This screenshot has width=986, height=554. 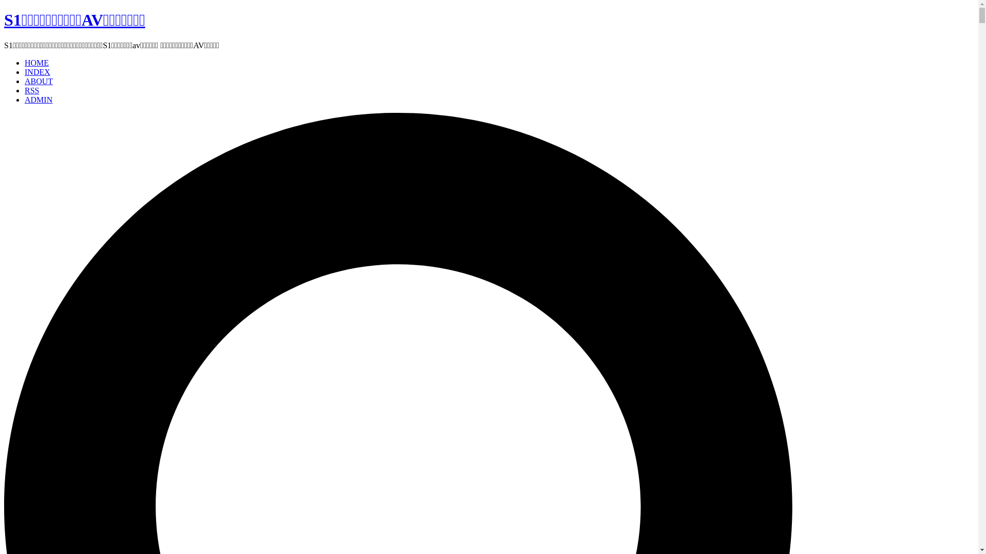 I want to click on HOME, so click(x=37, y=63).